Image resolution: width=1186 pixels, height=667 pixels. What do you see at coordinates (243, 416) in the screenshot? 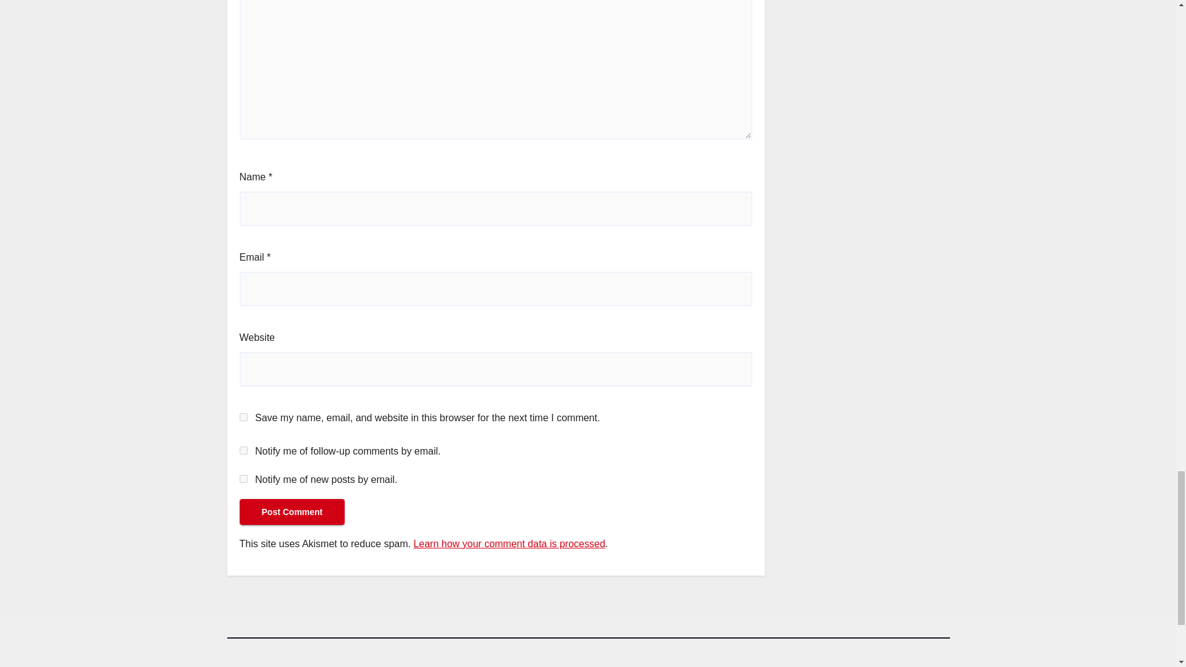
I see `yes` at bounding box center [243, 416].